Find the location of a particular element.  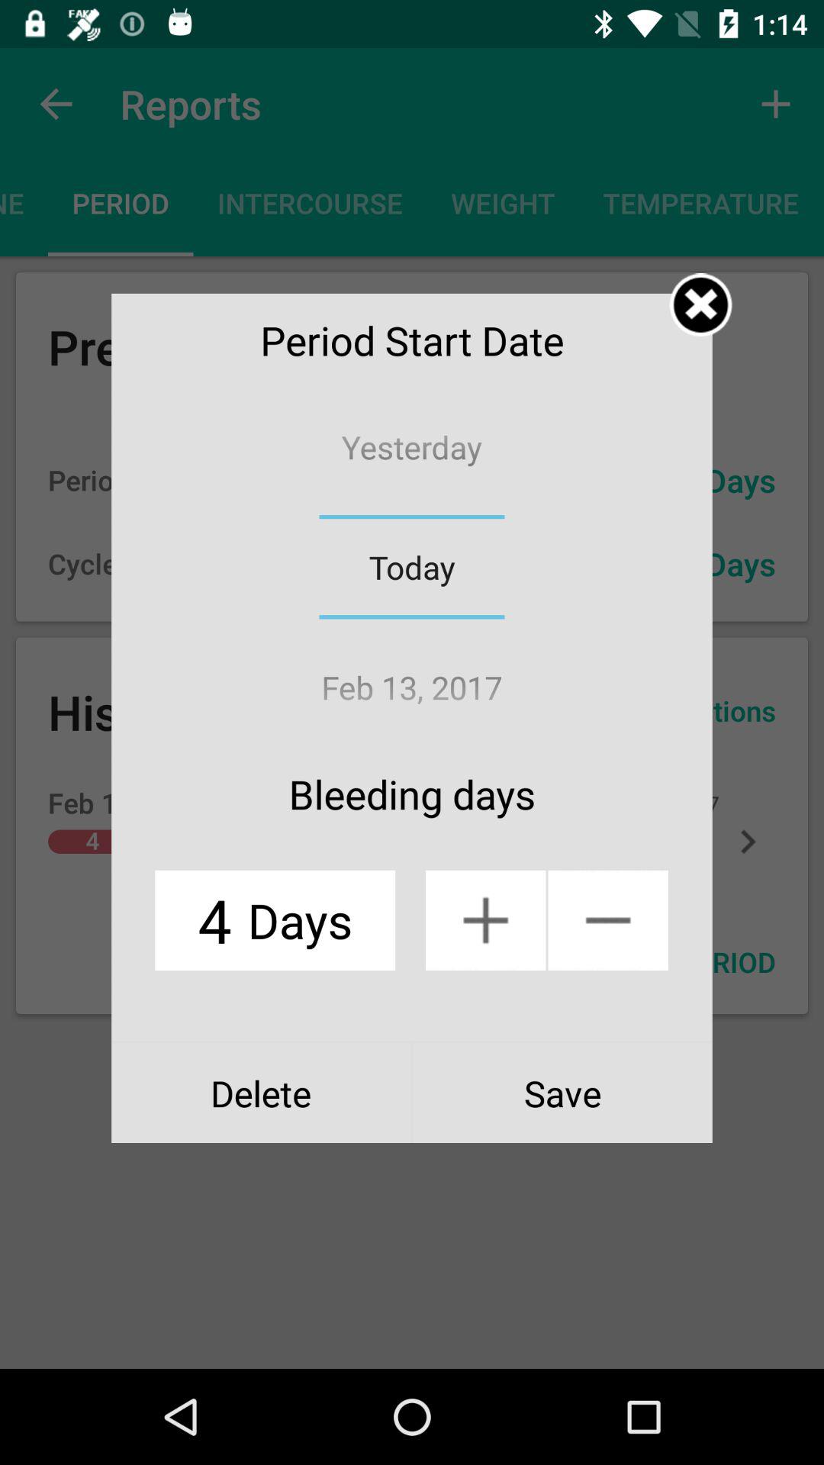

add one day is located at coordinates (485, 920).